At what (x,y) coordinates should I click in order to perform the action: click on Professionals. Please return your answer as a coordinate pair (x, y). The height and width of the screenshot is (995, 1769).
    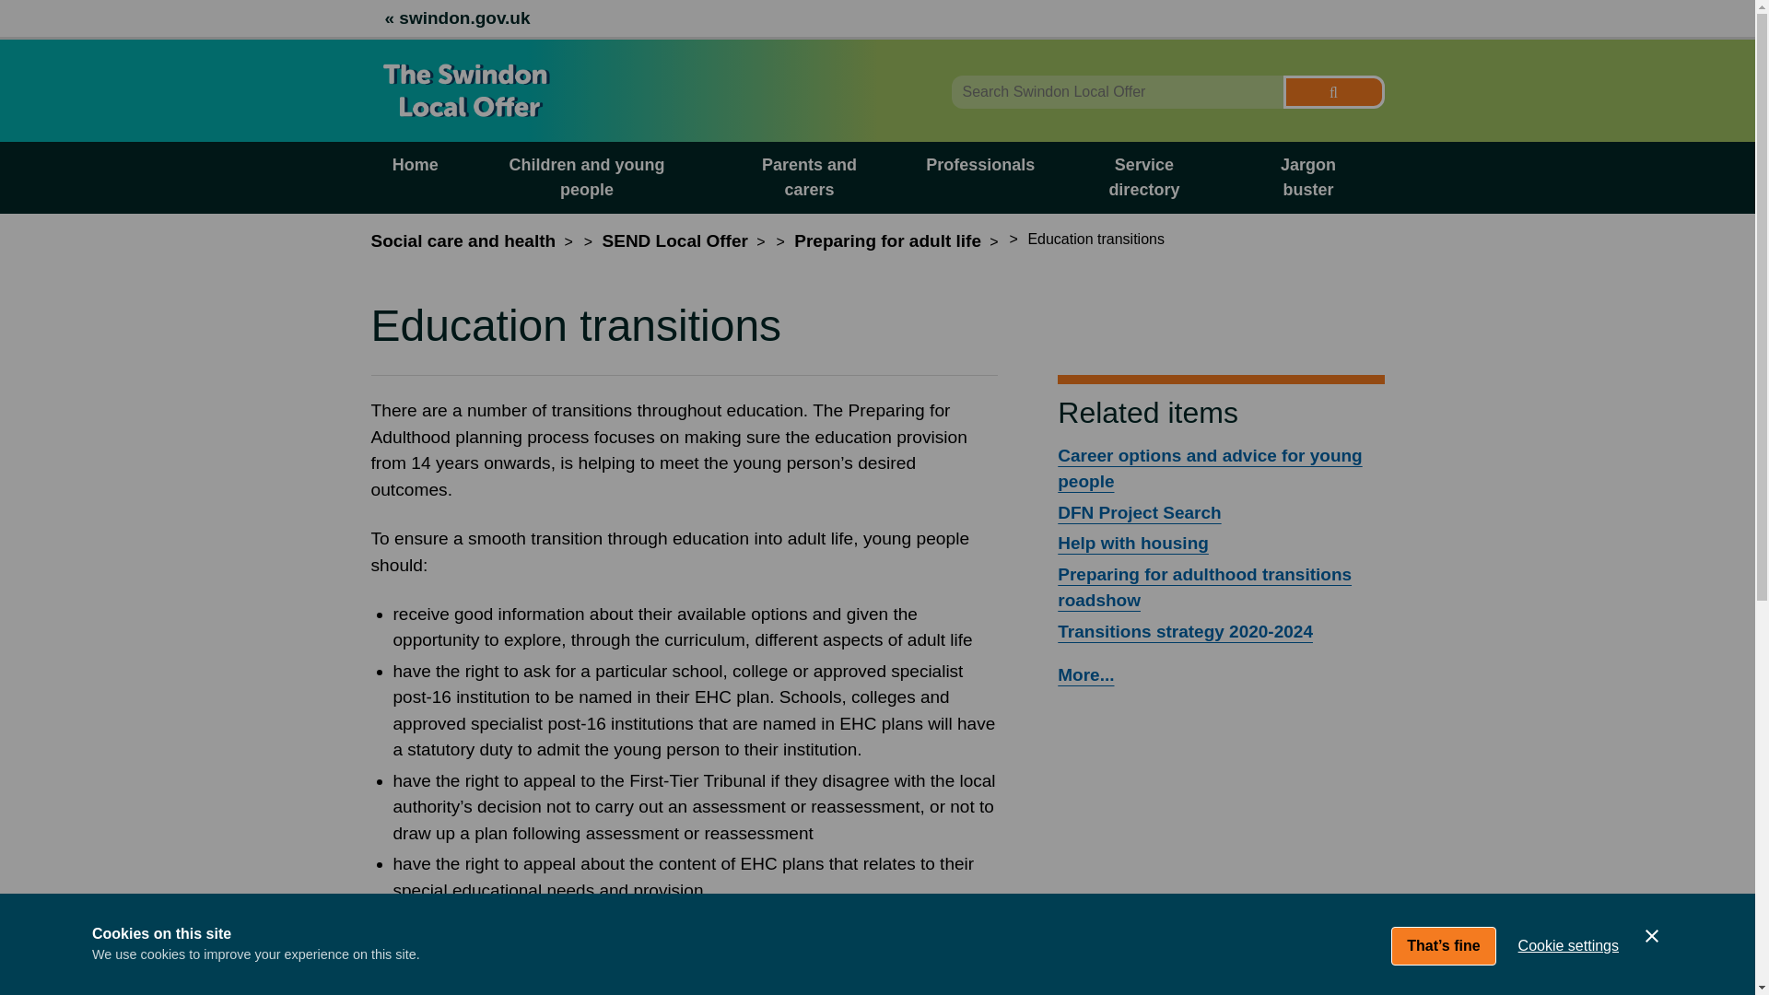
    Looking at the image, I should click on (980, 178).